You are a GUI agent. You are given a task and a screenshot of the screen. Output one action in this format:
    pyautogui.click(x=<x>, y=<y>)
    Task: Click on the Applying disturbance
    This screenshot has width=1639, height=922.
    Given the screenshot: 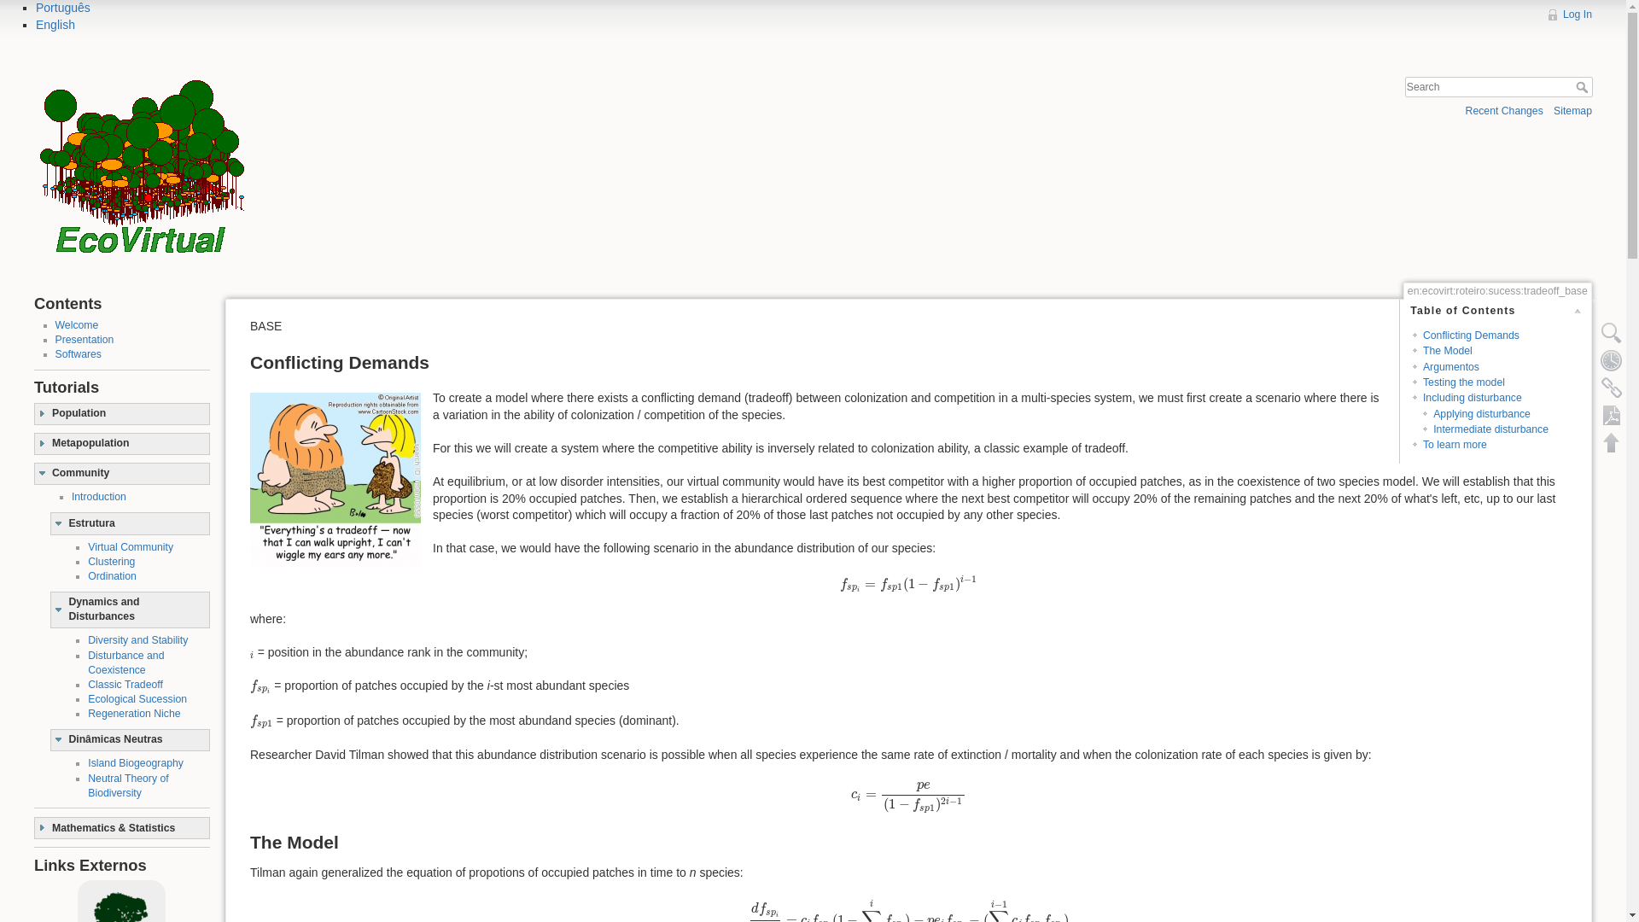 What is the action you would take?
    pyautogui.click(x=1482, y=414)
    